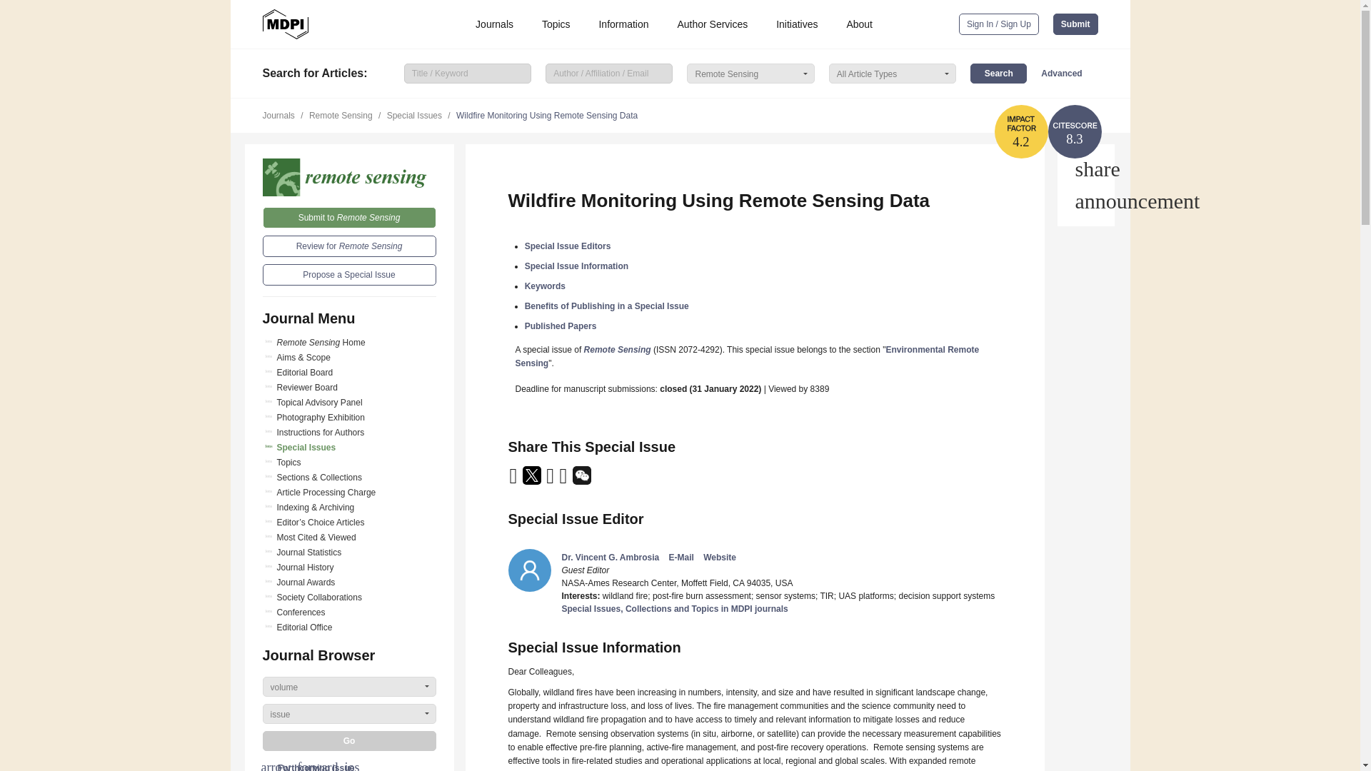 The width and height of the screenshot is (1371, 771). Describe the element at coordinates (581, 480) in the screenshot. I see `Wechat` at that location.